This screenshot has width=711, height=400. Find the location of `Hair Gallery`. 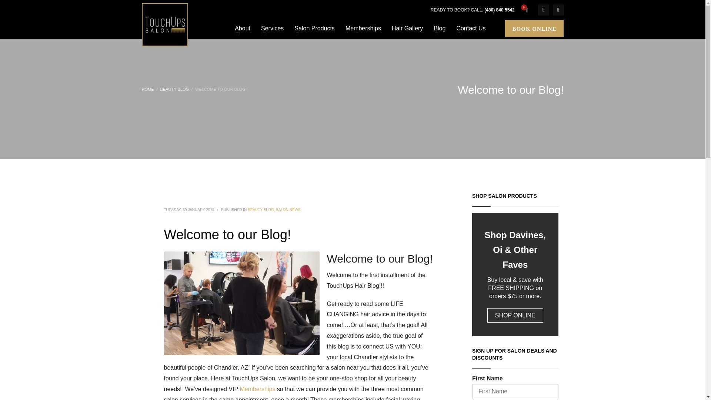

Hair Gallery is located at coordinates (407, 28).